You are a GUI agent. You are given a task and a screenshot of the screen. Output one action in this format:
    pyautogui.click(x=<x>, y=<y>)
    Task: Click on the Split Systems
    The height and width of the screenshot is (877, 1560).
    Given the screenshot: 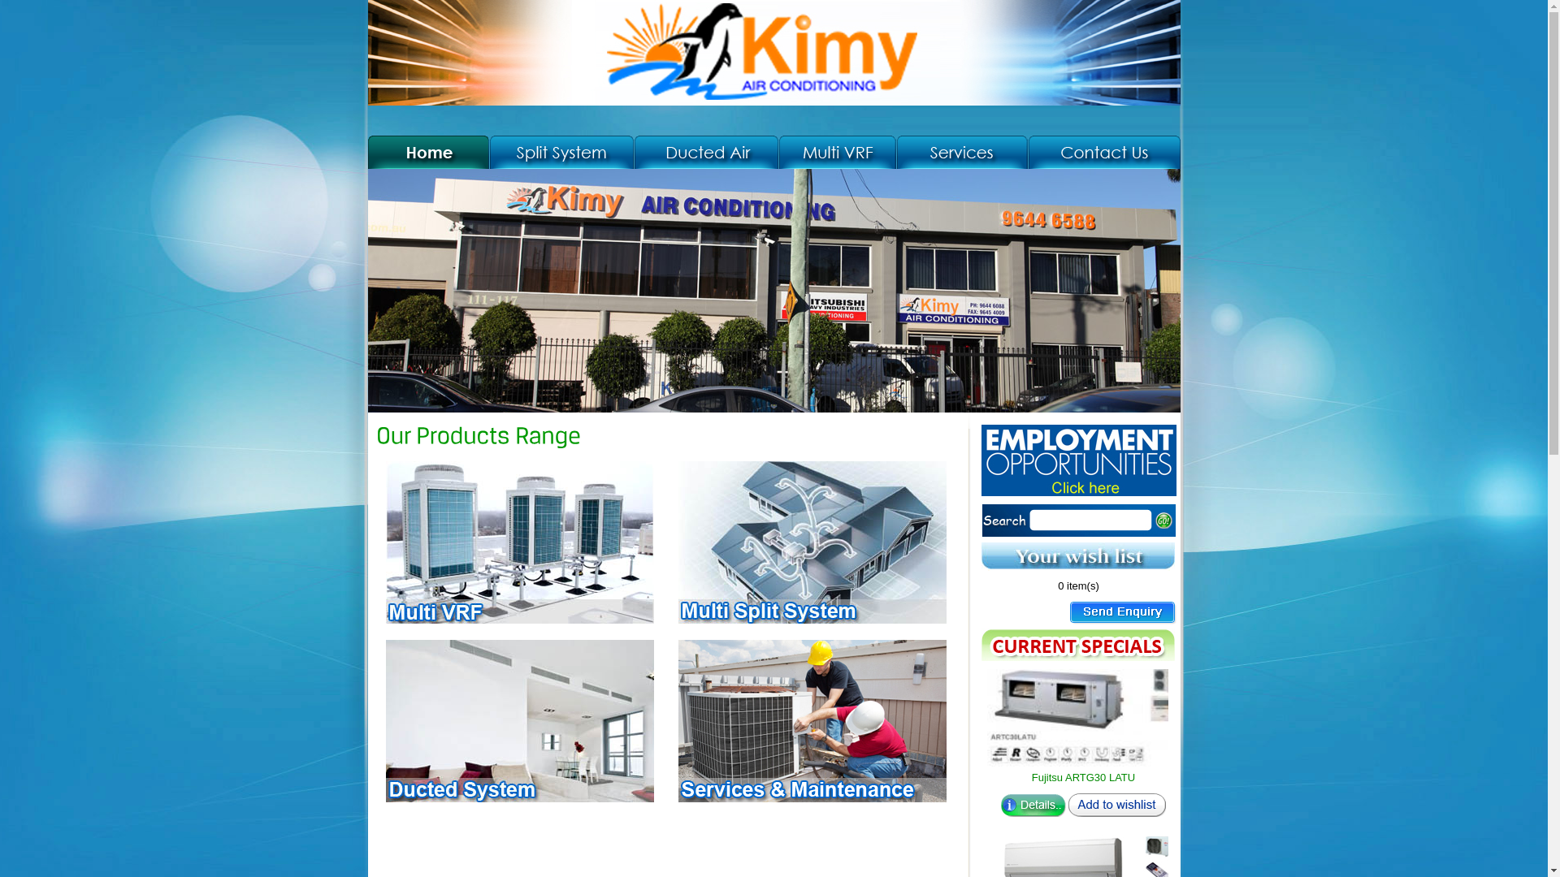 What is the action you would take?
    pyautogui.click(x=561, y=149)
    